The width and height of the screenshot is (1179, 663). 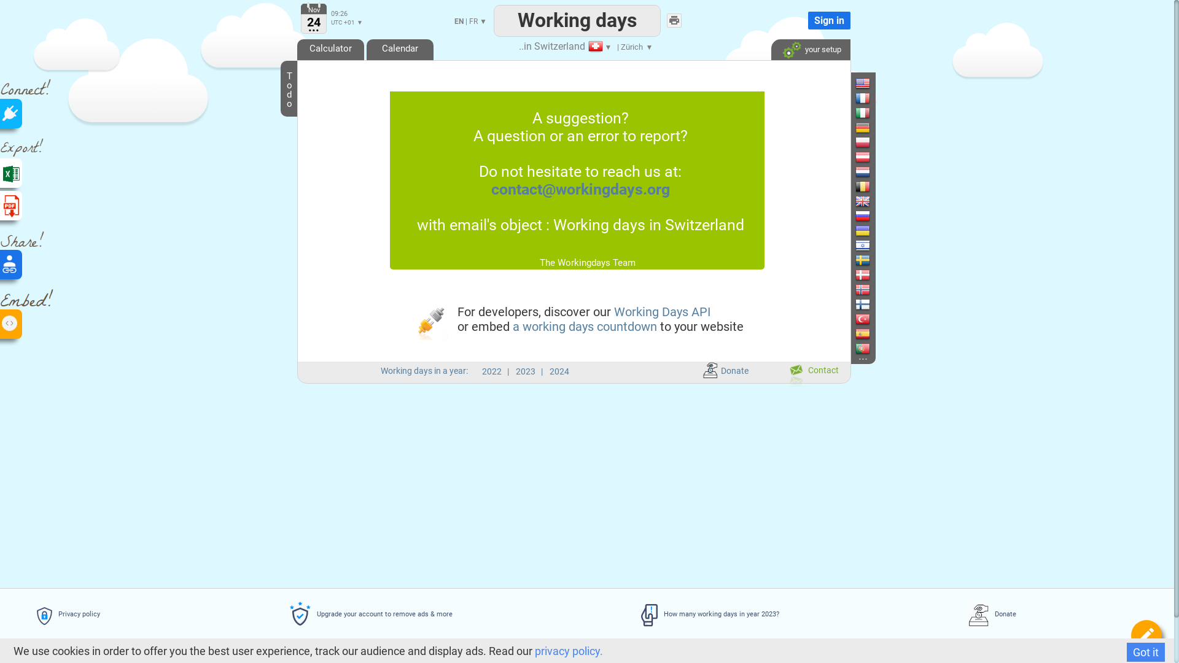 I want to click on contact@workingdays.org, so click(x=581, y=189).